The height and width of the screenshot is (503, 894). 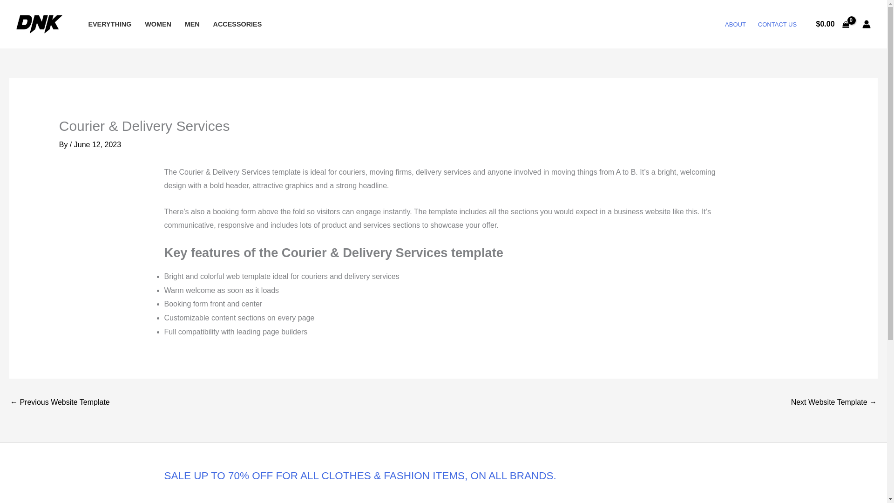 I want to click on ABOUT, so click(x=735, y=24).